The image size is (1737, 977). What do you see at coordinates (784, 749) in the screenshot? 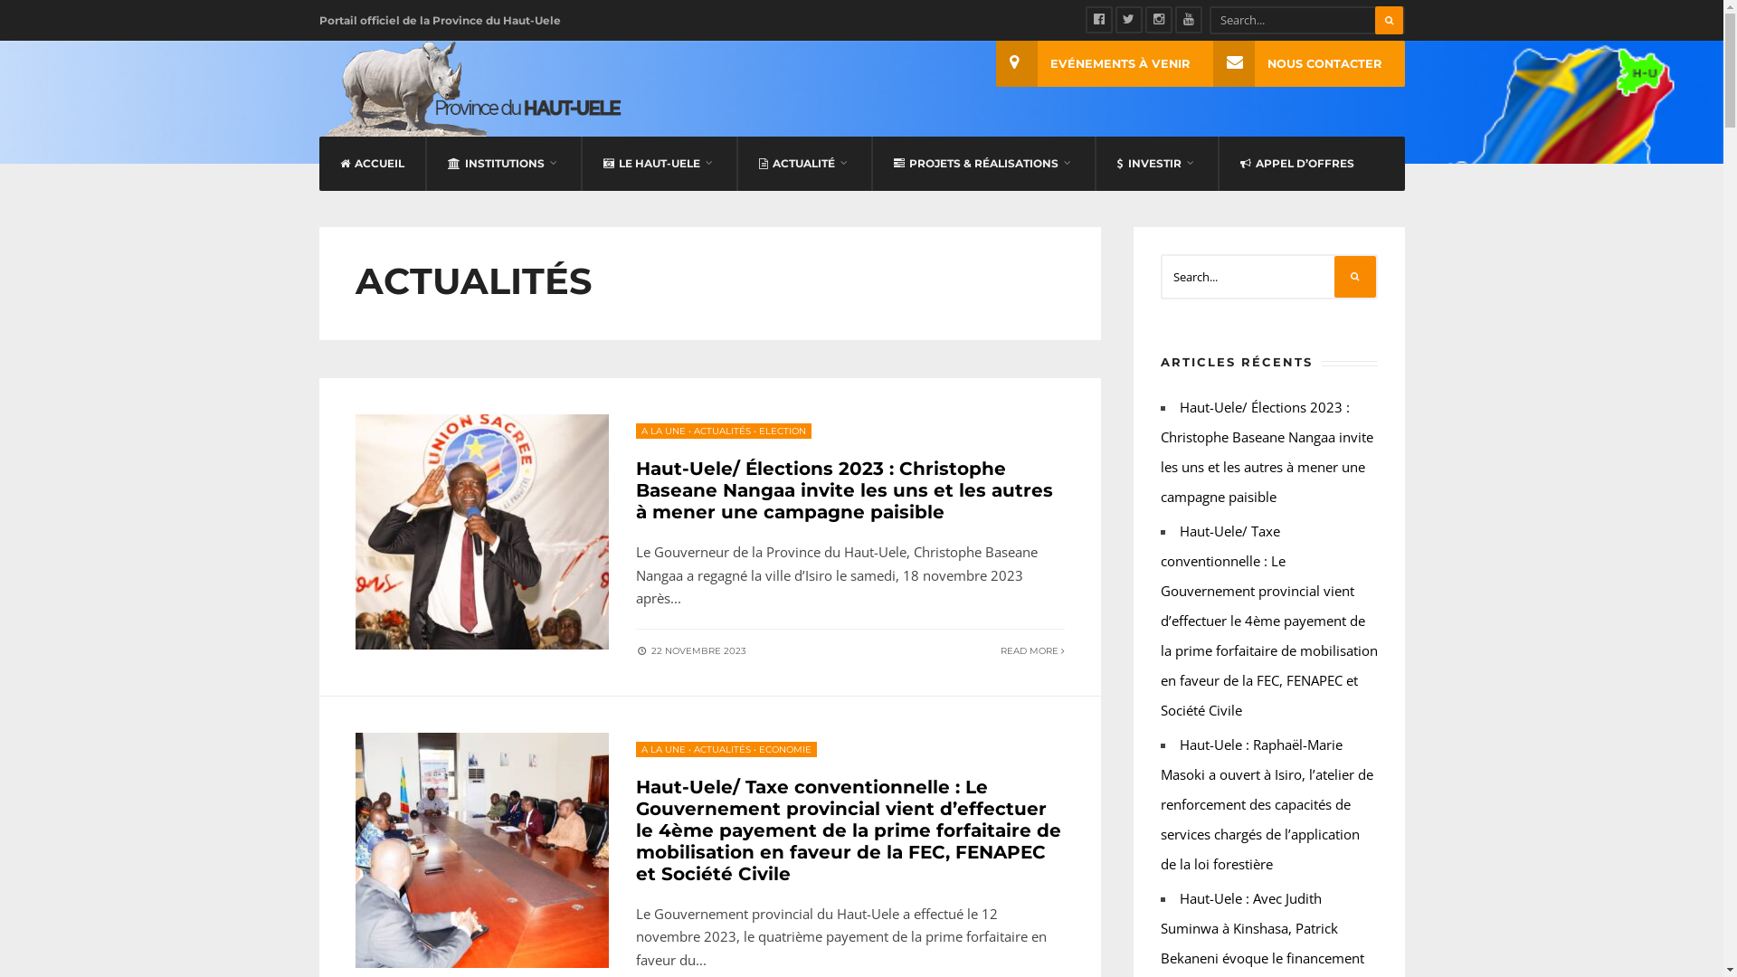
I see `ECONOMIE` at bounding box center [784, 749].